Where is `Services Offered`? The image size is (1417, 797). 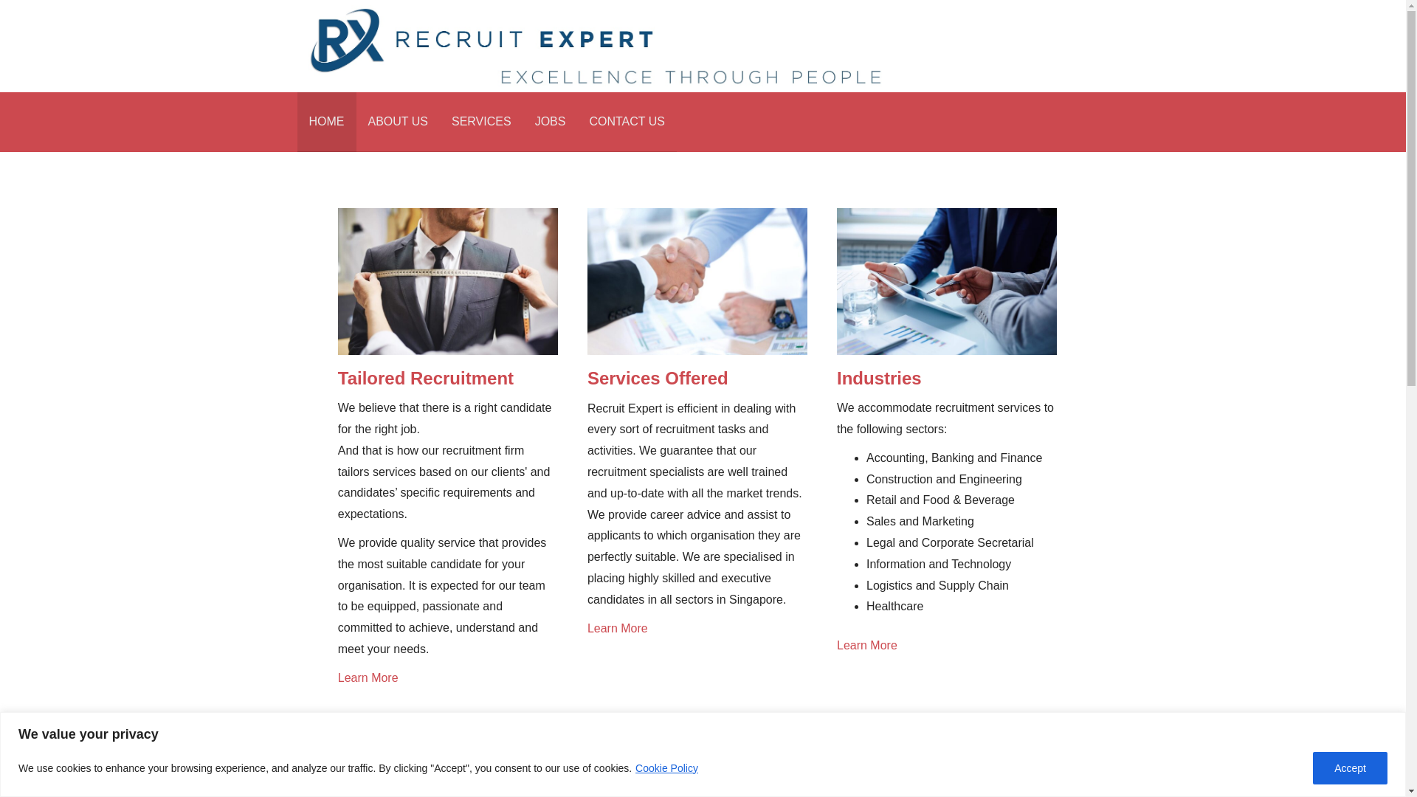
Services Offered is located at coordinates (658, 378).